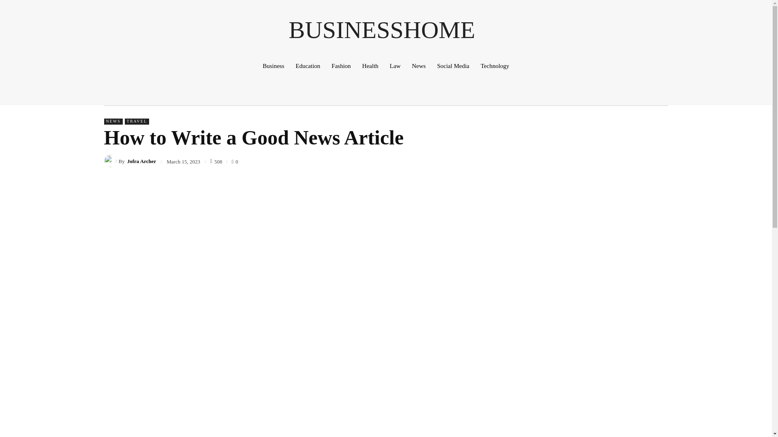  I want to click on Jofra Archer, so click(142, 161).